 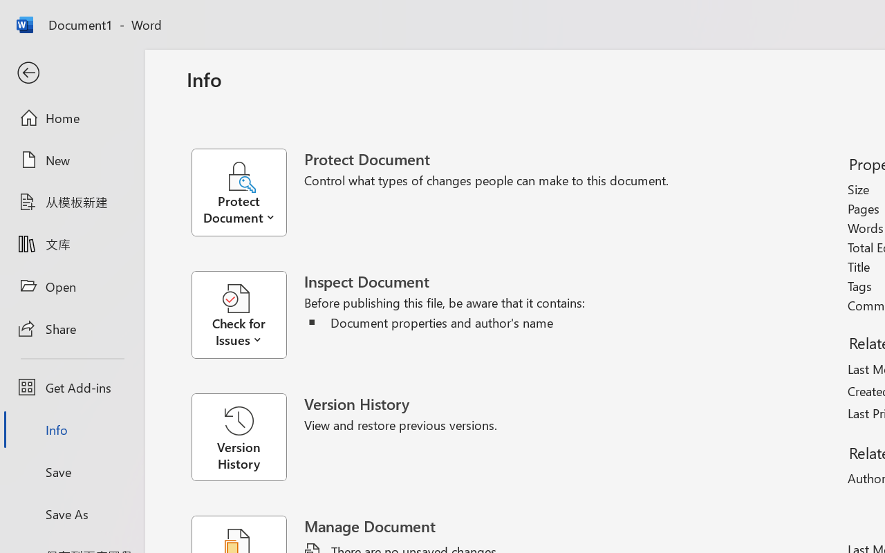 I want to click on Get Add-ins, so click(x=72, y=387).